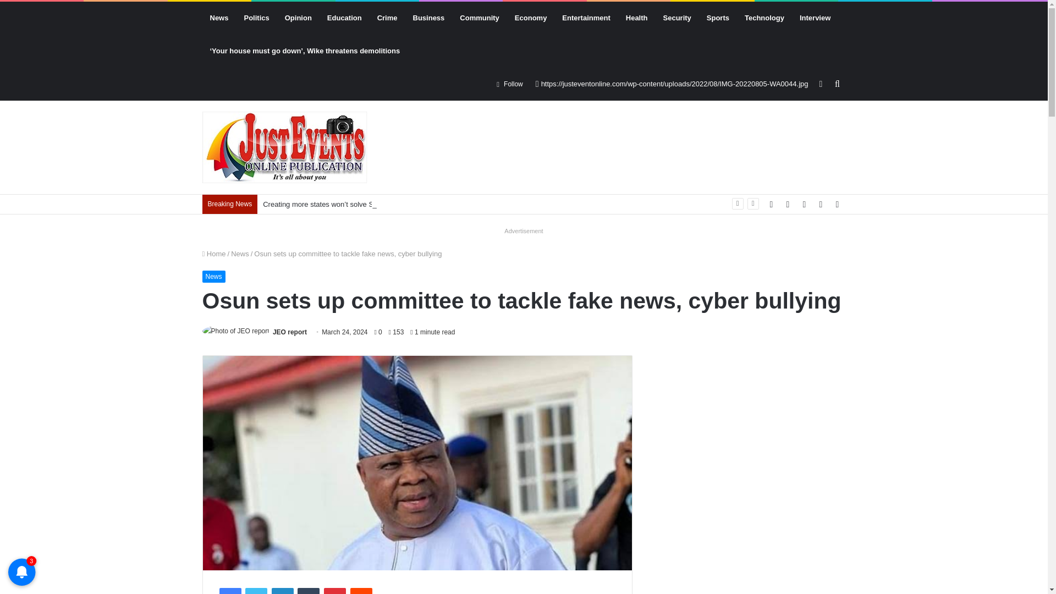  Describe the element at coordinates (256, 18) in the screenshot. I see `Politics` at that location.